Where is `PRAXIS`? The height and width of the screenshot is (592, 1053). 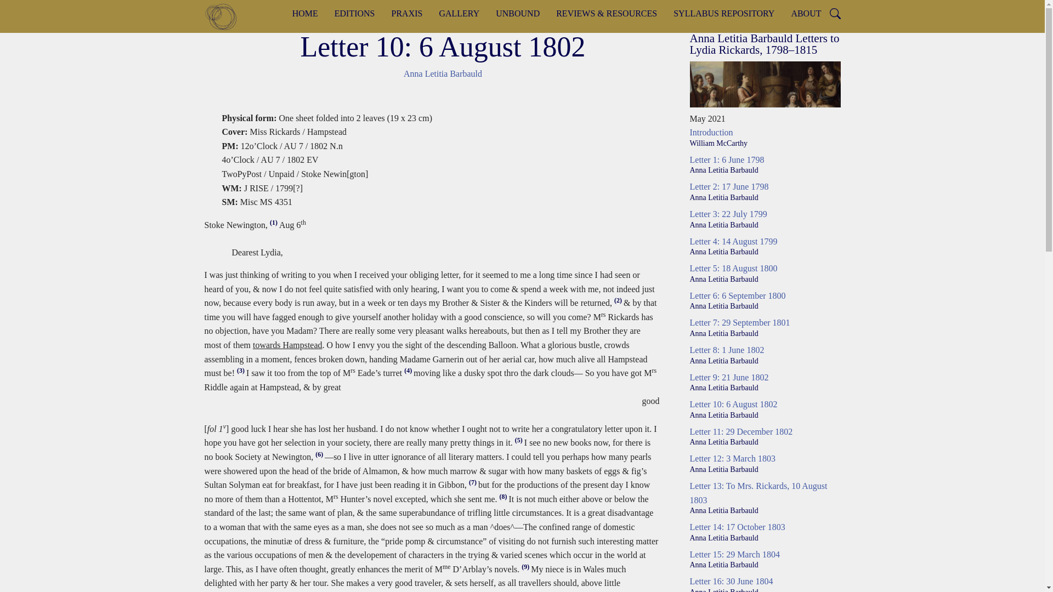 PRAXIS is located at coordinates (407, 13).